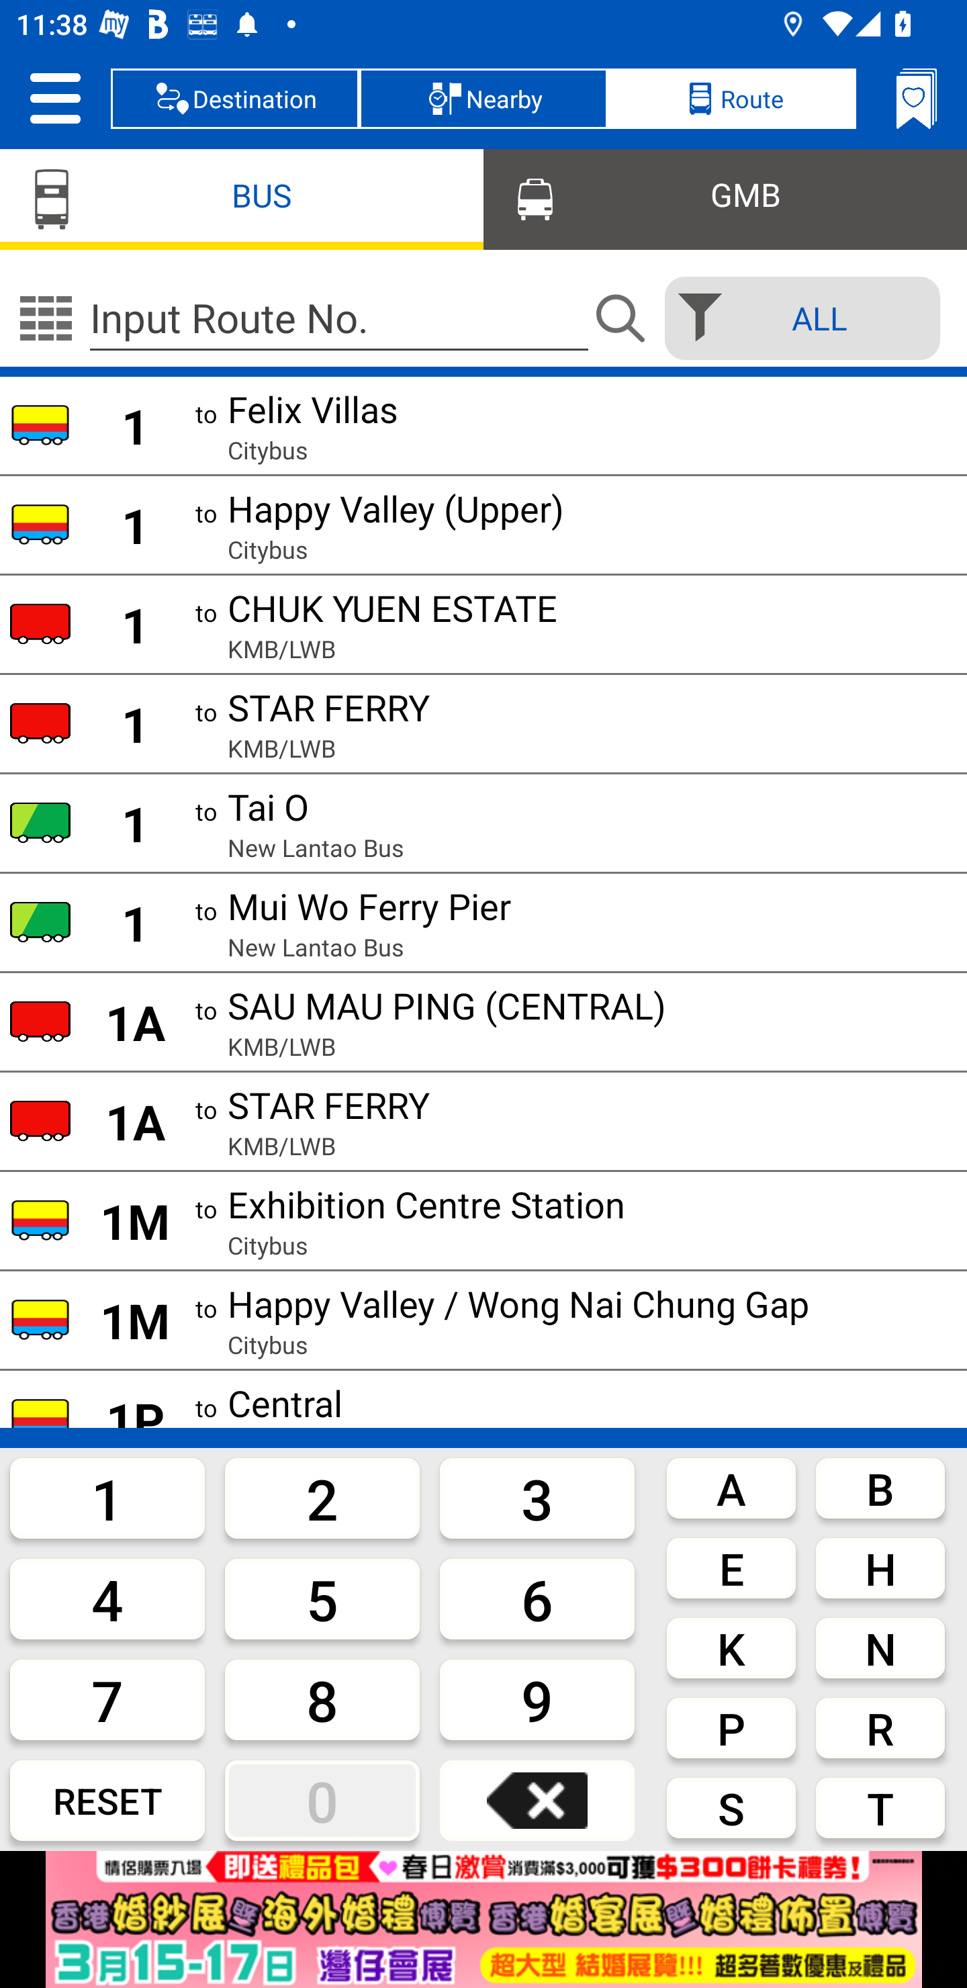  I want to click on index, so click(483, 1919).